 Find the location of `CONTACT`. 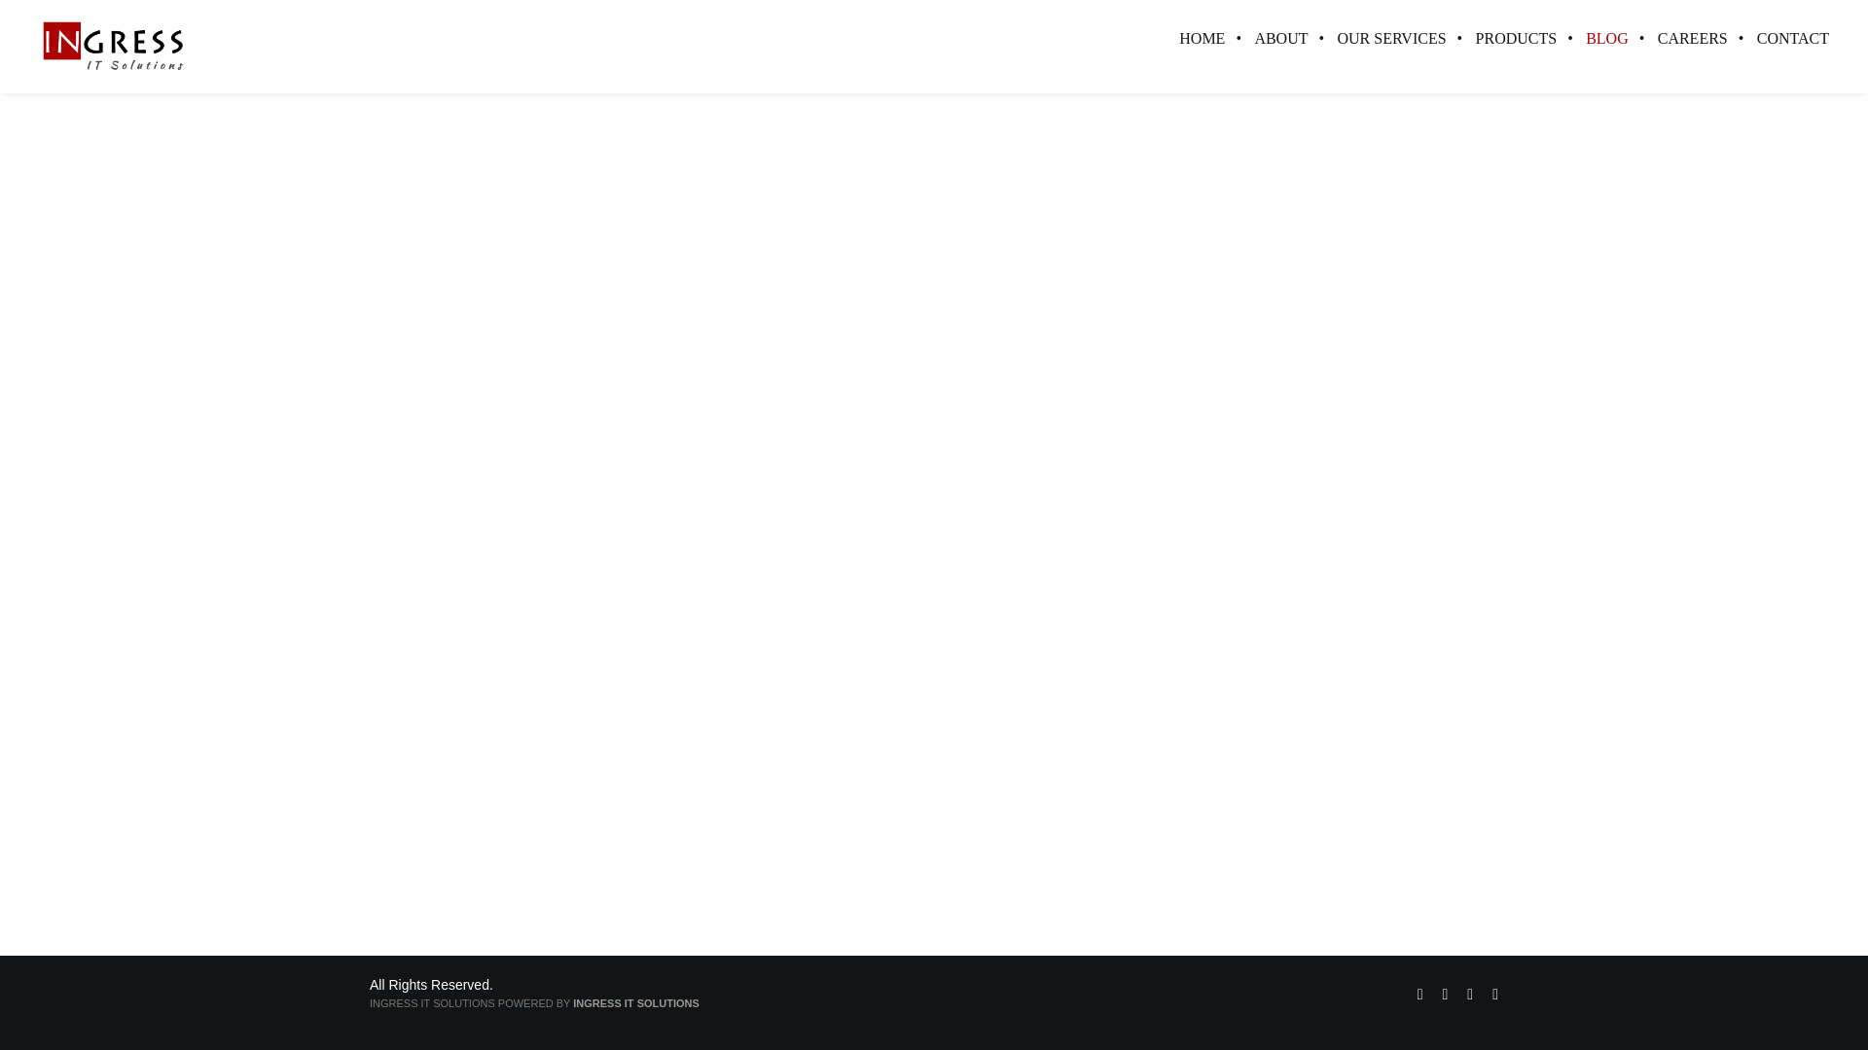

CONTACT is located at coordinates (1785, 39).